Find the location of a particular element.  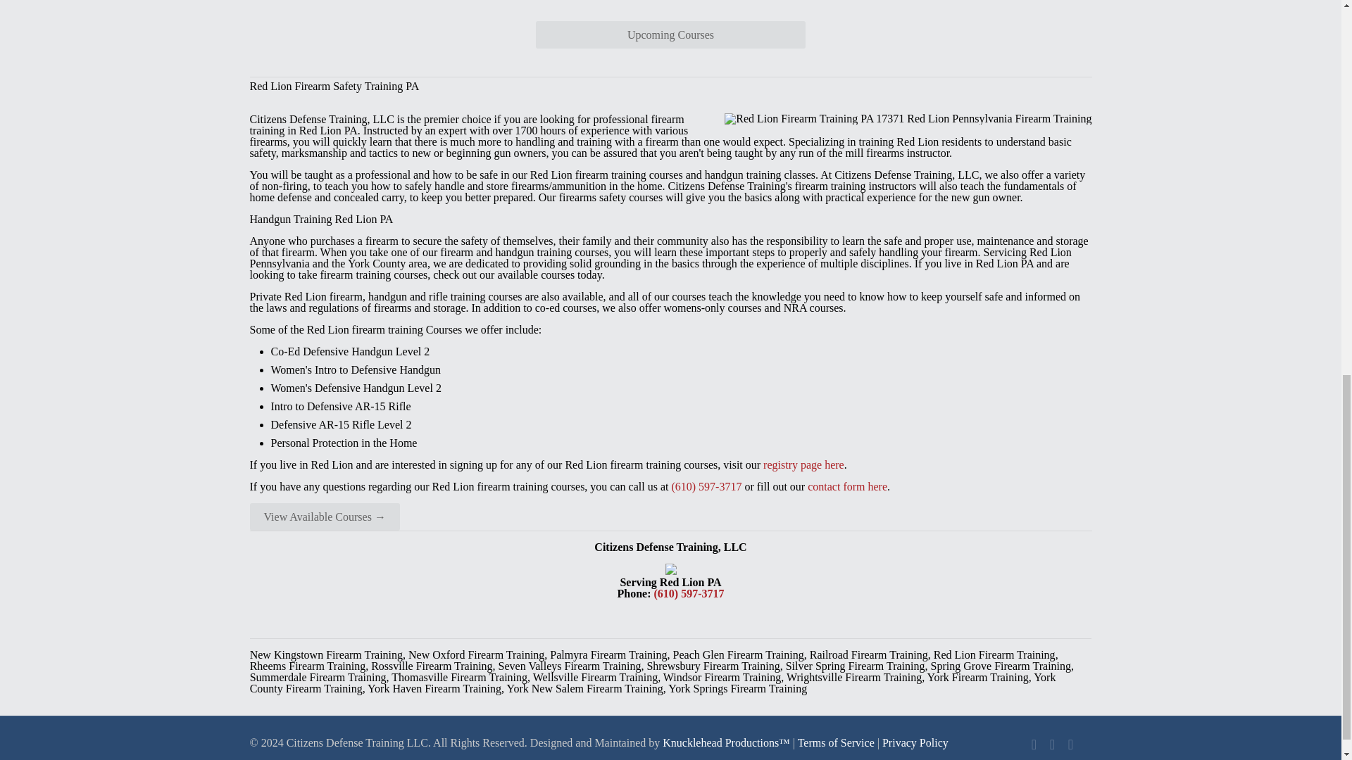

registry page here is located at coordinates (803, 464).